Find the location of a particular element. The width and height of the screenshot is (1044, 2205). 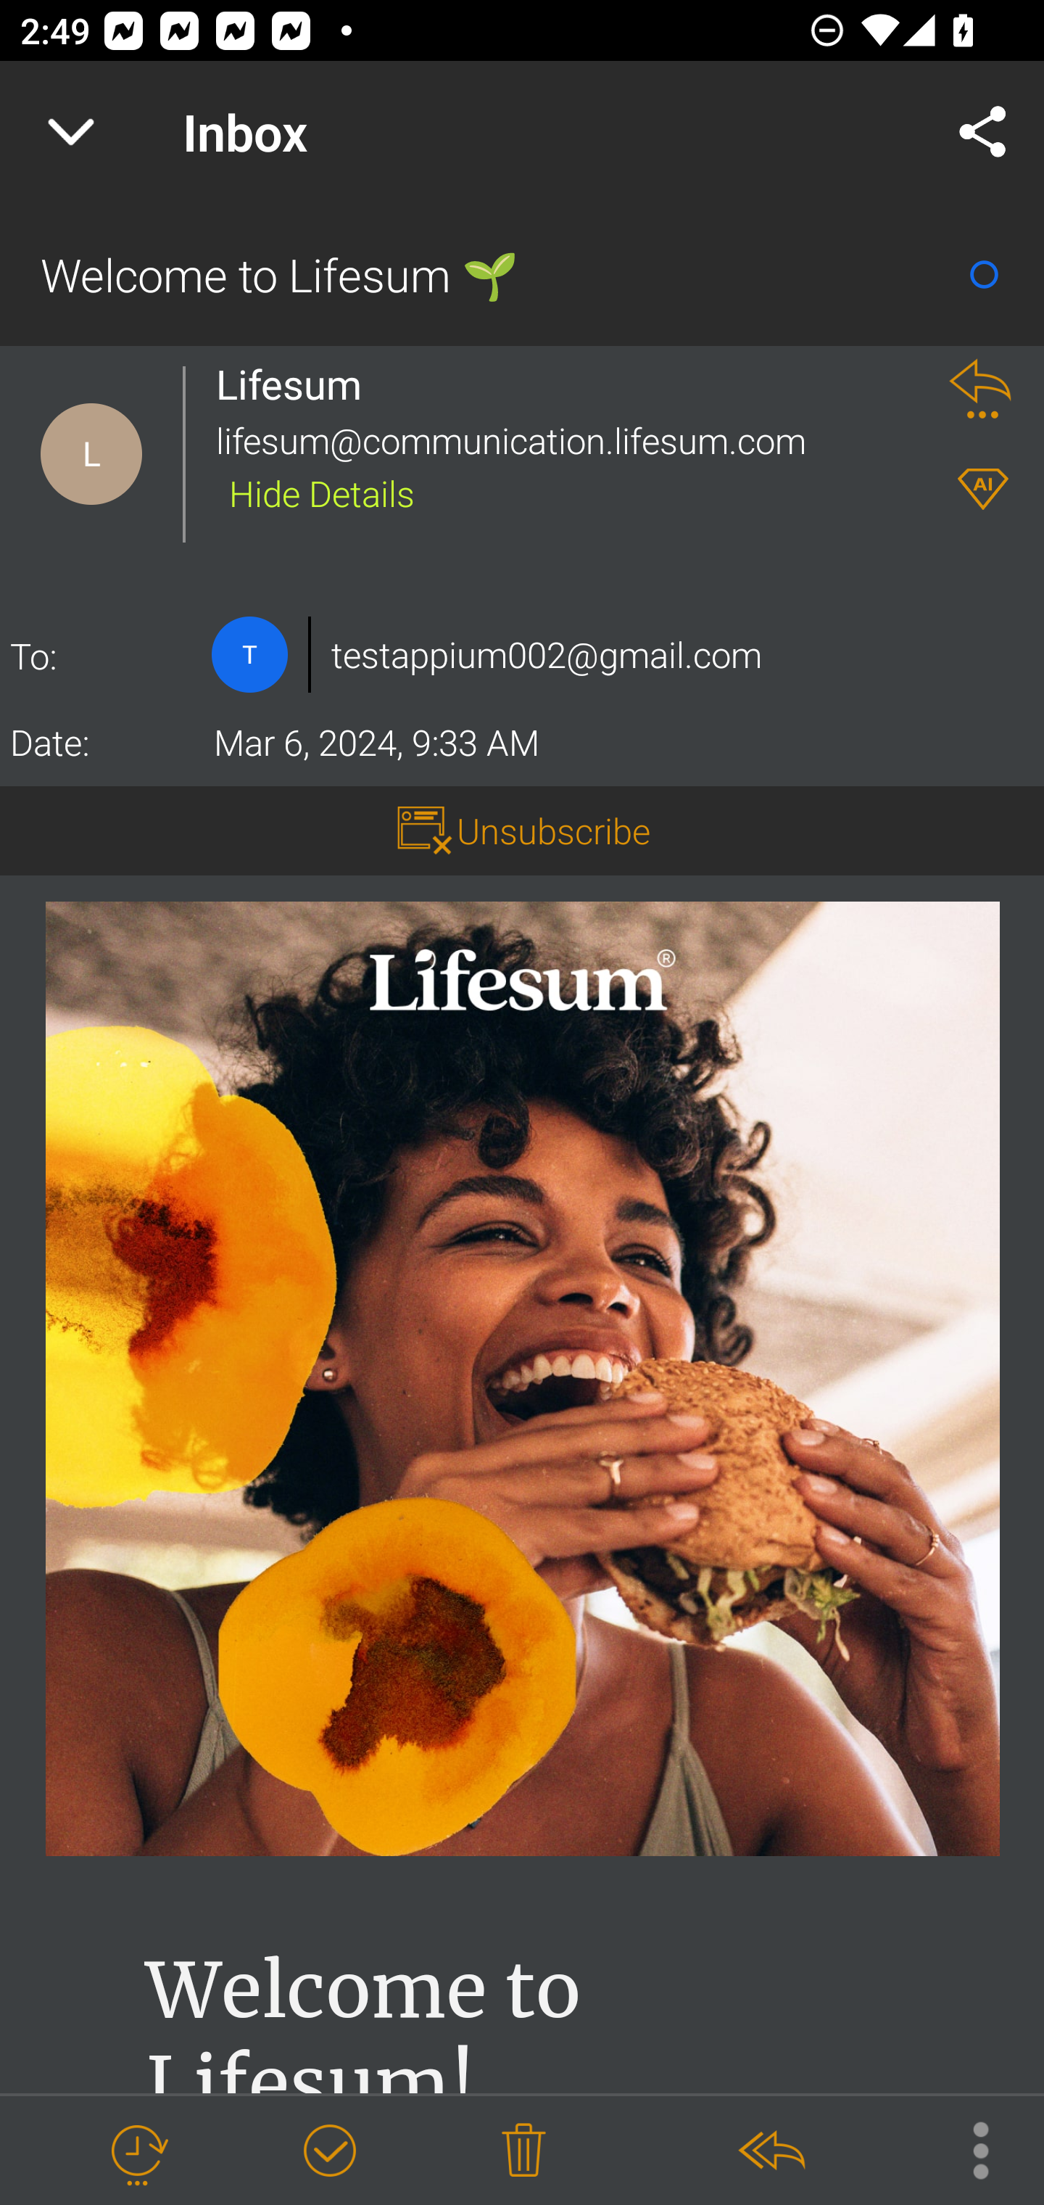

Mark as Read is located at coordinates (984, 274).